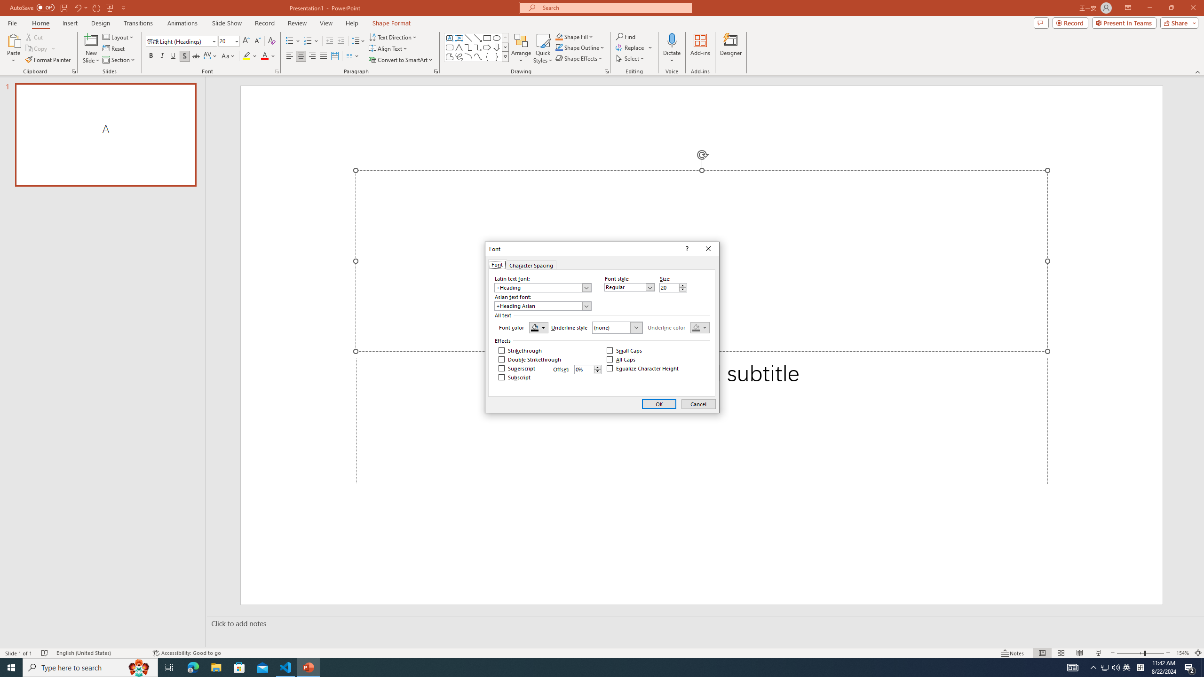  I want to click on Bold, so click(150, 56).